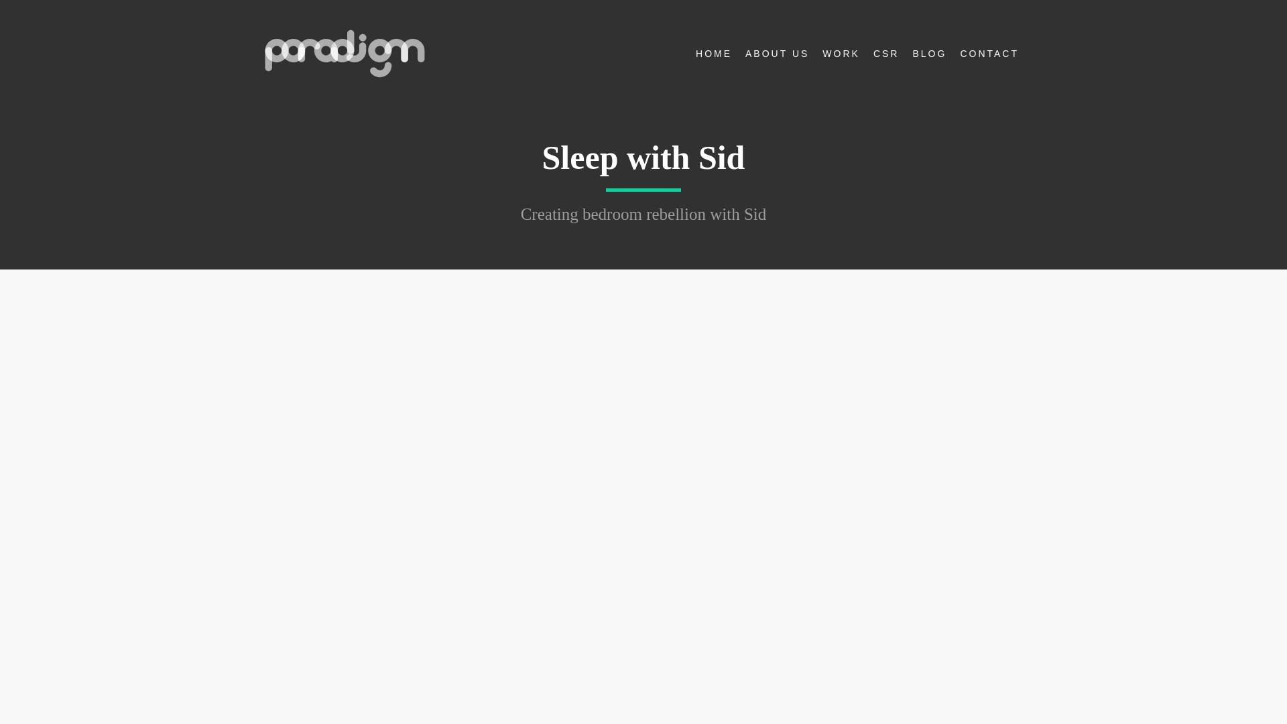  What do you see at coordinates (713, 54) in the screenshot?
I see `HOME` at bounding box center [713, 54].